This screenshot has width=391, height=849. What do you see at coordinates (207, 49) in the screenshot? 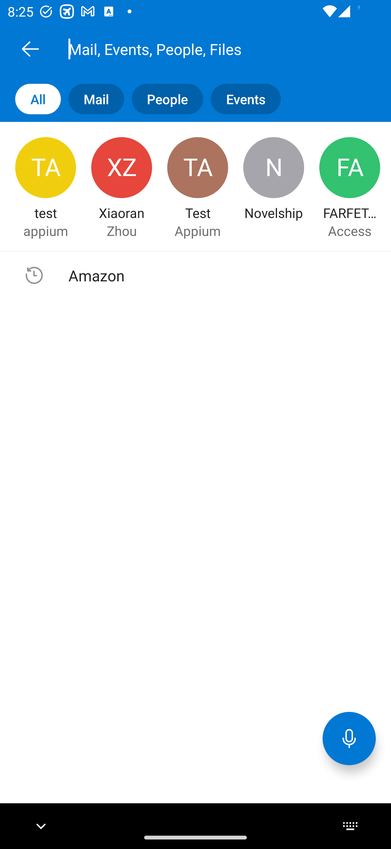
I see `Mail, Events, People, Files` at bounding box center [207, 49].